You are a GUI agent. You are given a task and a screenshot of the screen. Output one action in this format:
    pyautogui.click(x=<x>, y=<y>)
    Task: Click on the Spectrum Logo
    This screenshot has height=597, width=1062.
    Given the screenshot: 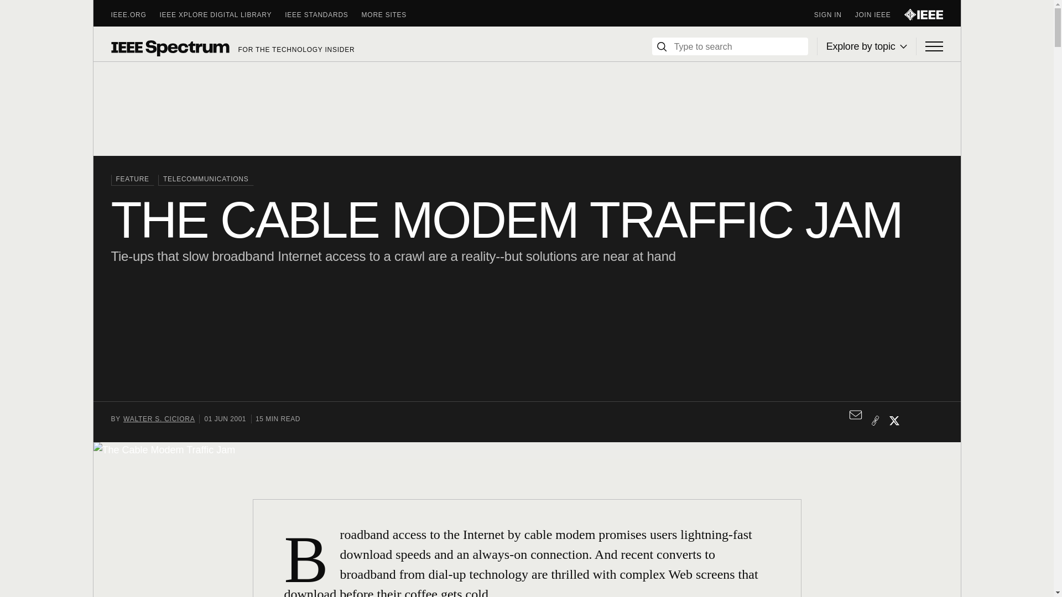 What is the action you would take?
    pyautogui.click(x=169, y=48)
    